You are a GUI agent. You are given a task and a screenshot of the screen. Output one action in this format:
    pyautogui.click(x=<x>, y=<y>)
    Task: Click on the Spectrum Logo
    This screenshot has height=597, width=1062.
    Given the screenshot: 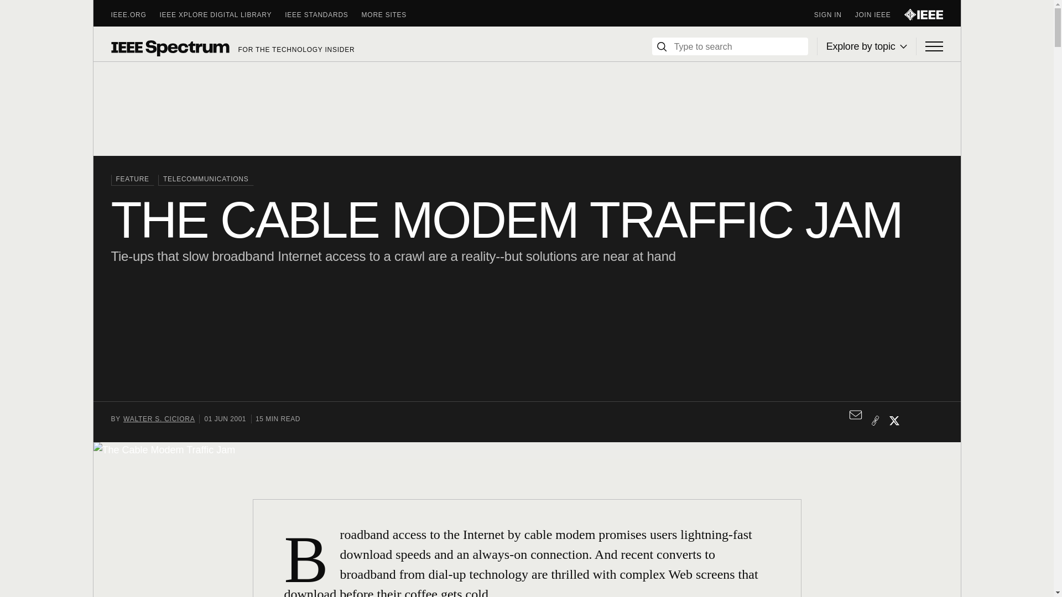 What is the action you would take?
    pyautogui.click(x=169, y=48)
    